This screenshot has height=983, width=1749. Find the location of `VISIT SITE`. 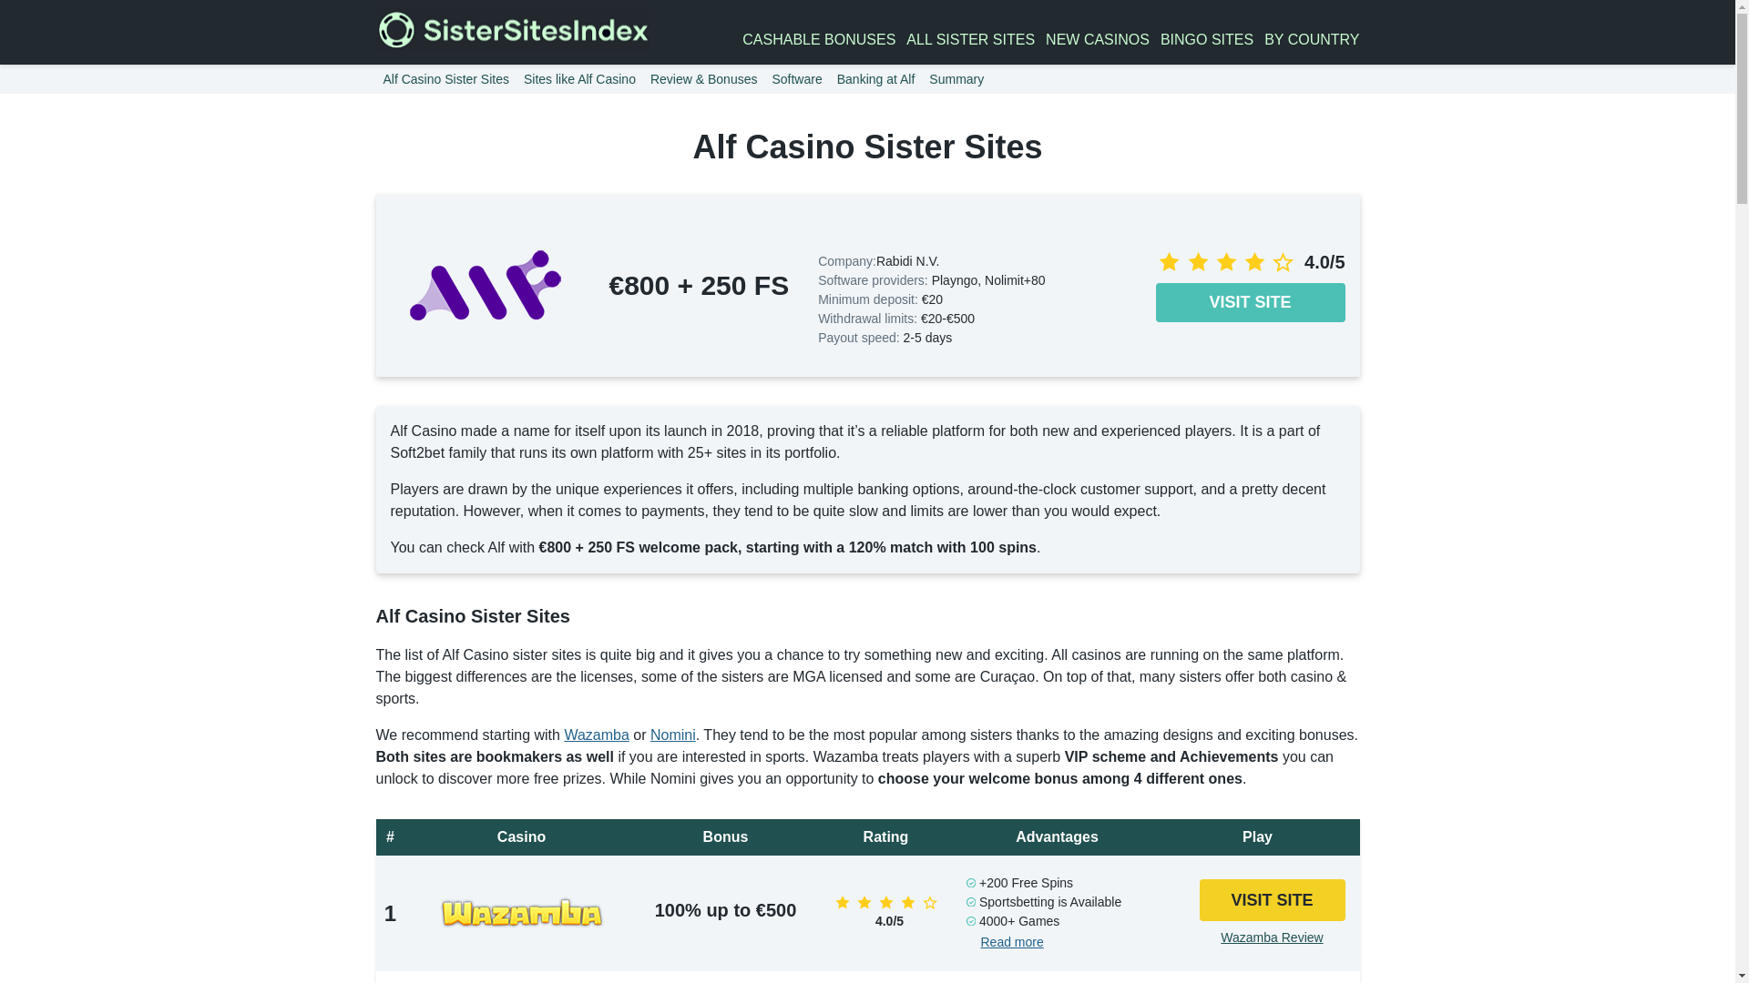

VISIT SITE is located at coordinates (1272, 900).